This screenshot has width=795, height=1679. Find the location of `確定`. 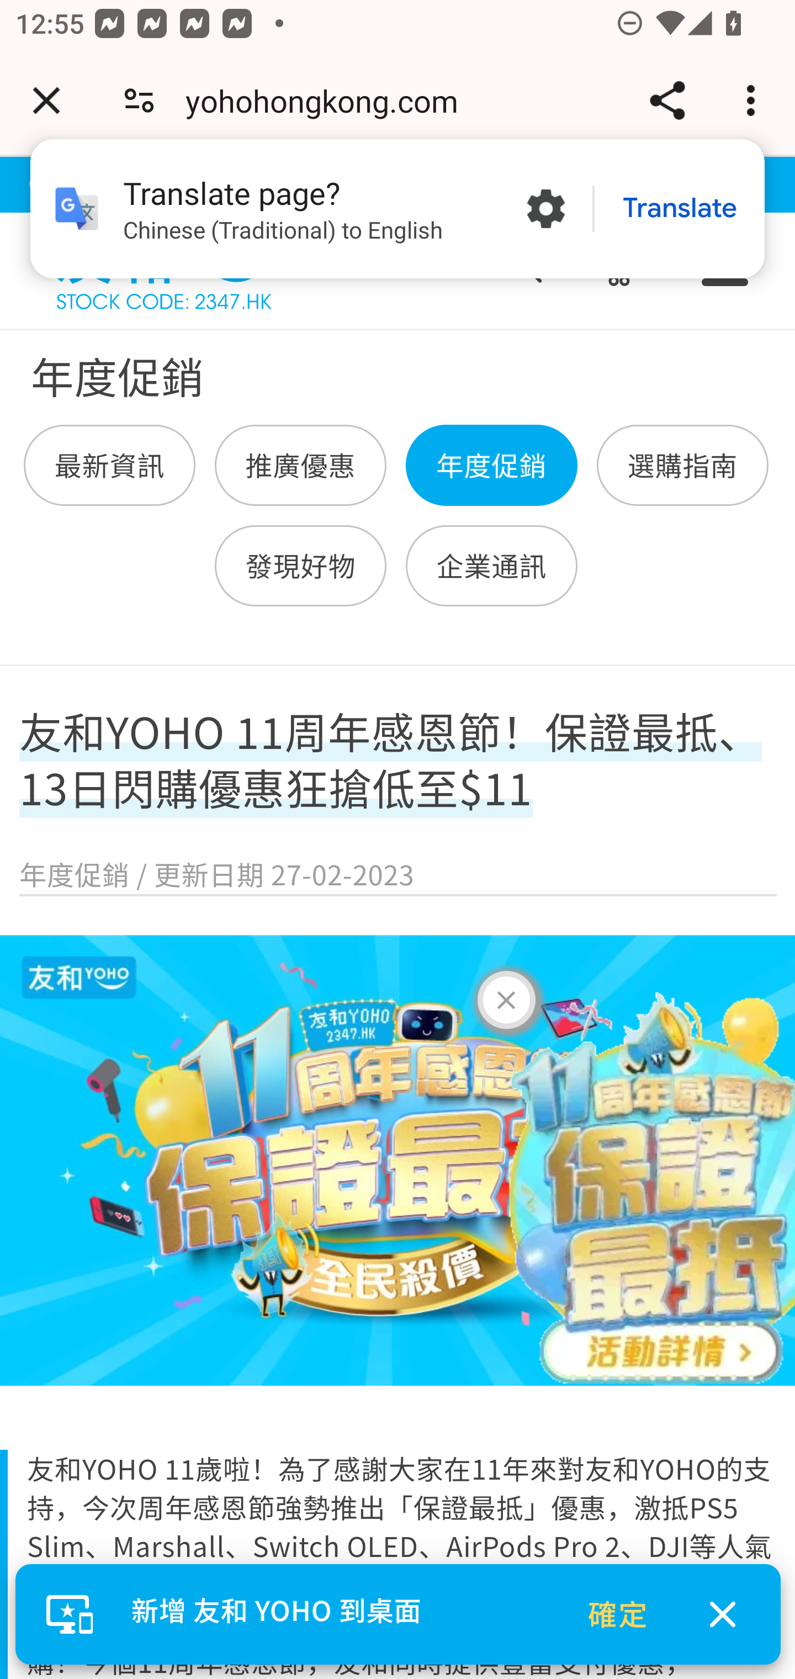

確定 is located at coordinates (619, 1613).